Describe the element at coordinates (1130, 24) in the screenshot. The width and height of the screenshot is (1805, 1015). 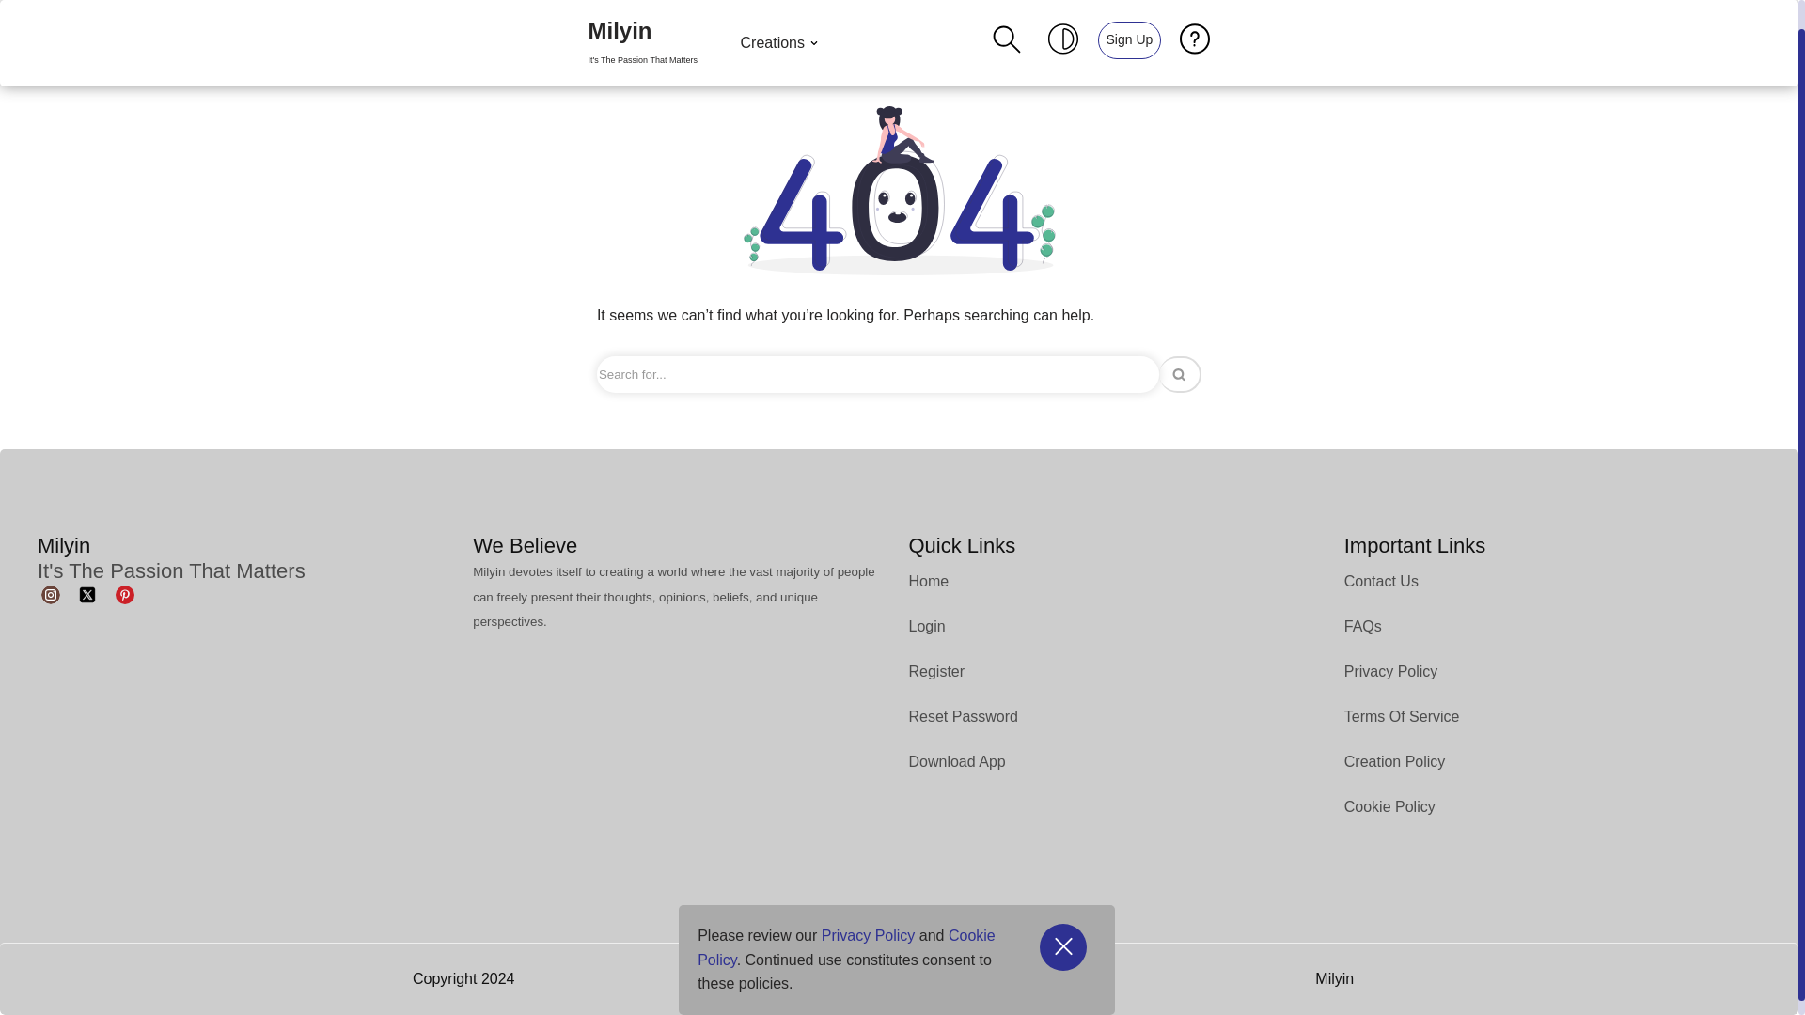
I see `Sign Up` at that location.